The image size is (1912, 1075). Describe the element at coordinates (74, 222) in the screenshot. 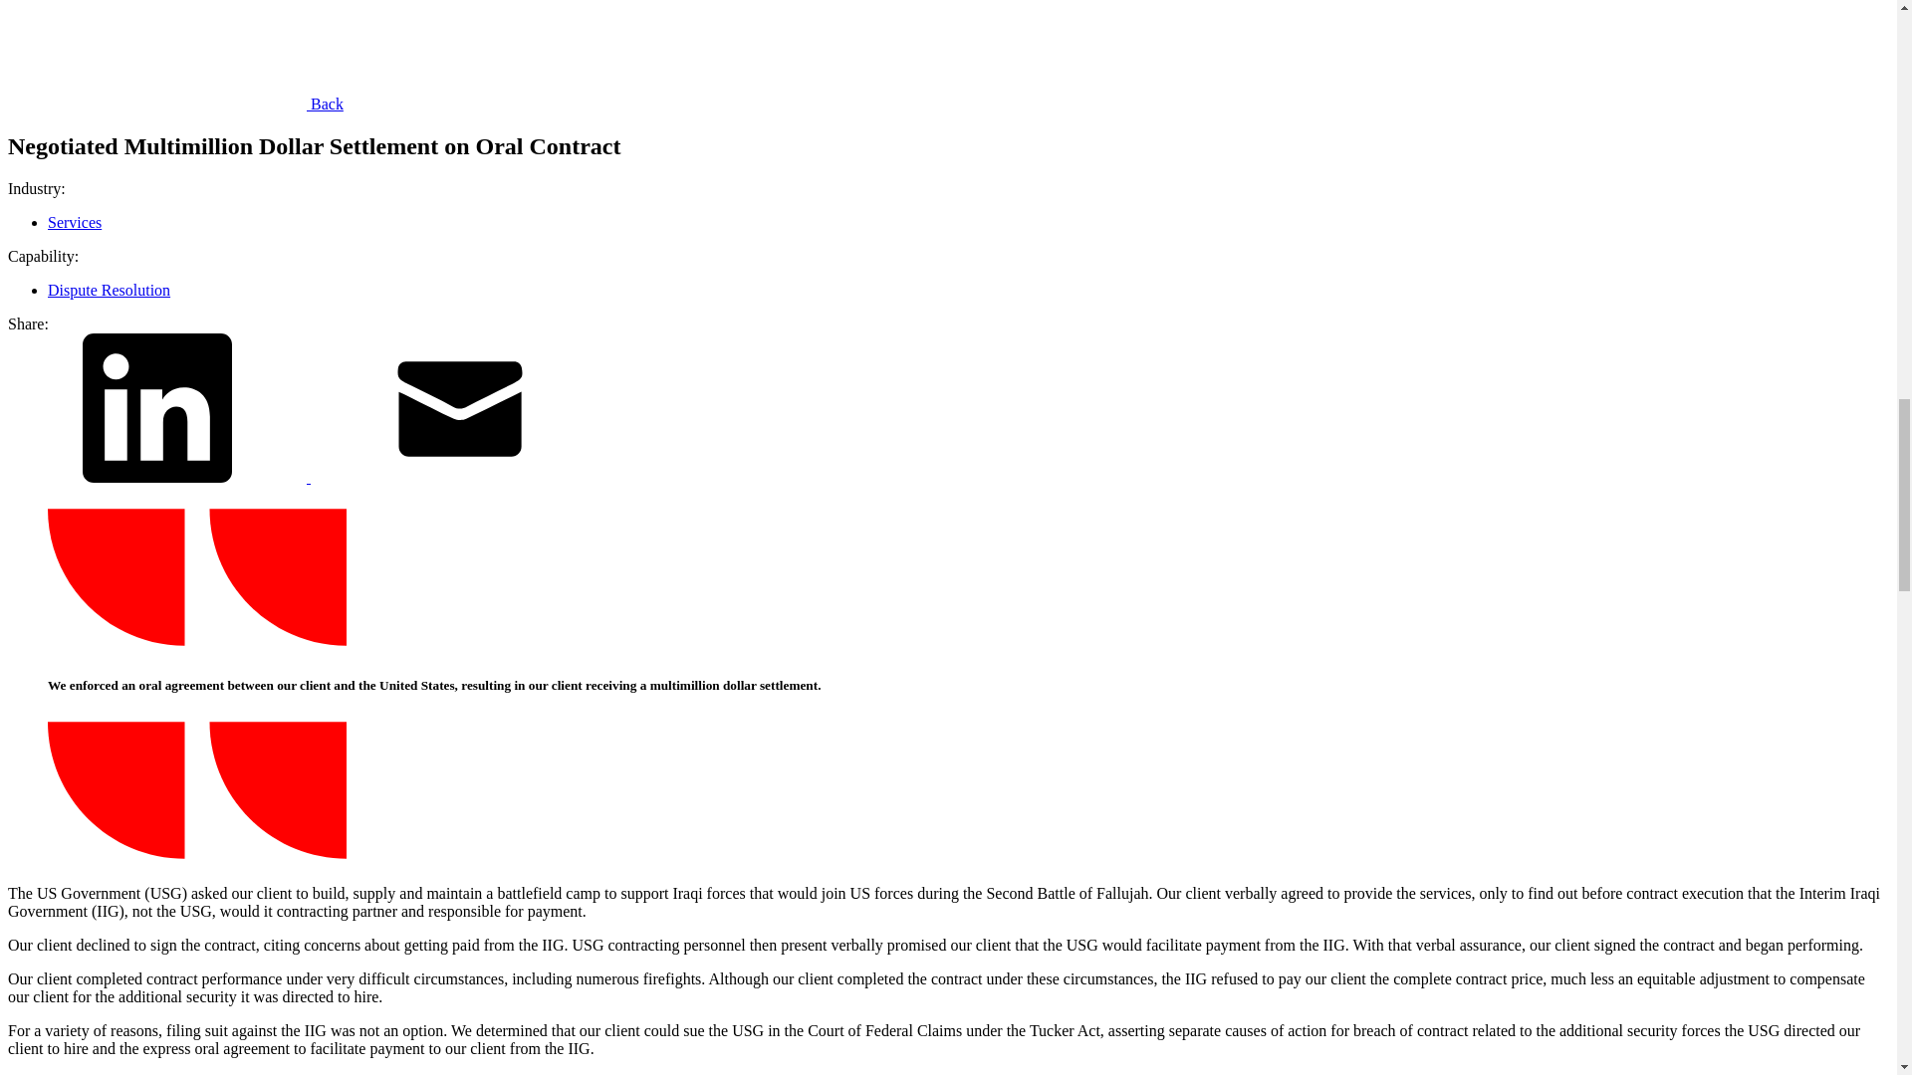

I see `Services` at that location.